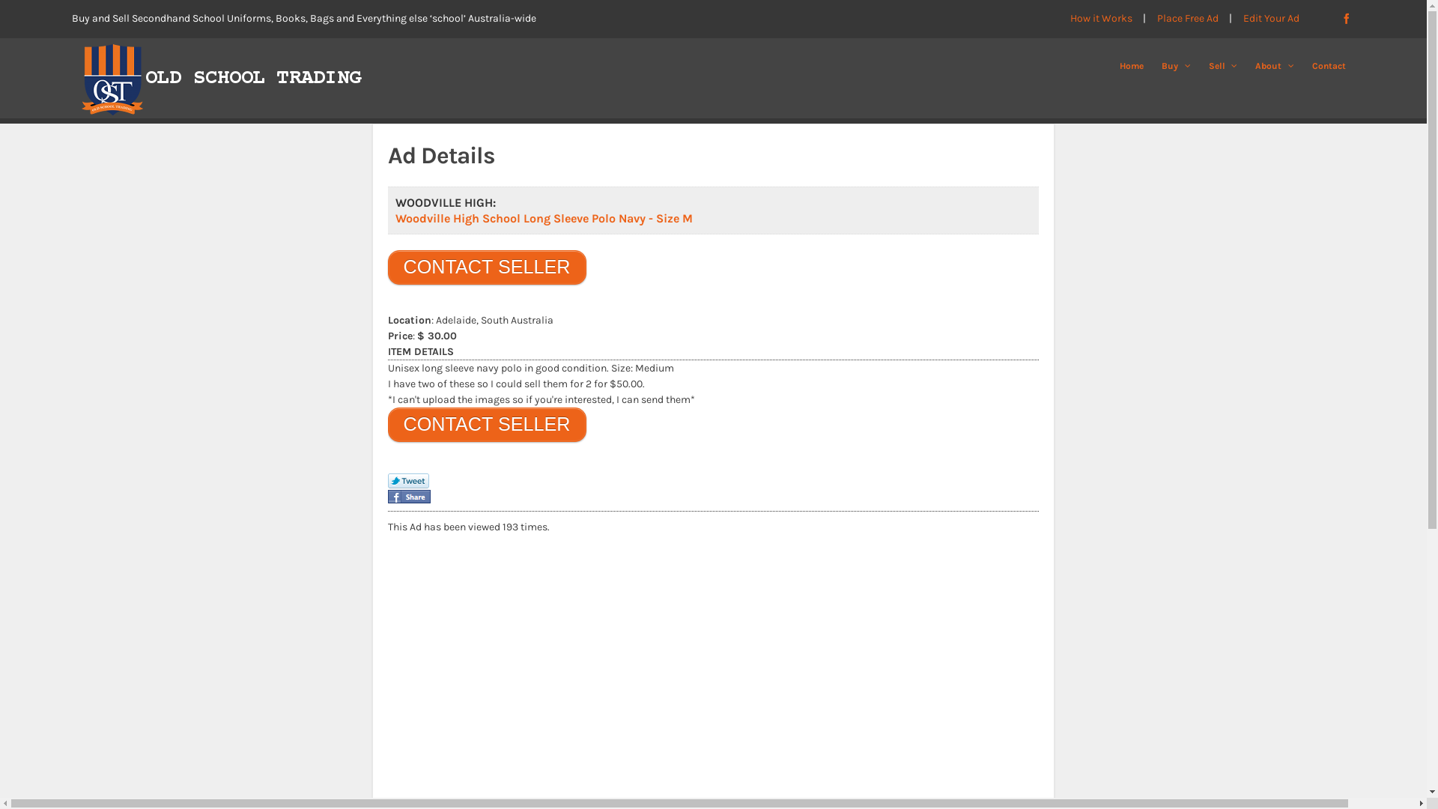 Image resolution: width=1438 pixels, height=809 pixels. Describe the element at coordinates (1132, 66) in the screenshot. I see `Home` at that location.